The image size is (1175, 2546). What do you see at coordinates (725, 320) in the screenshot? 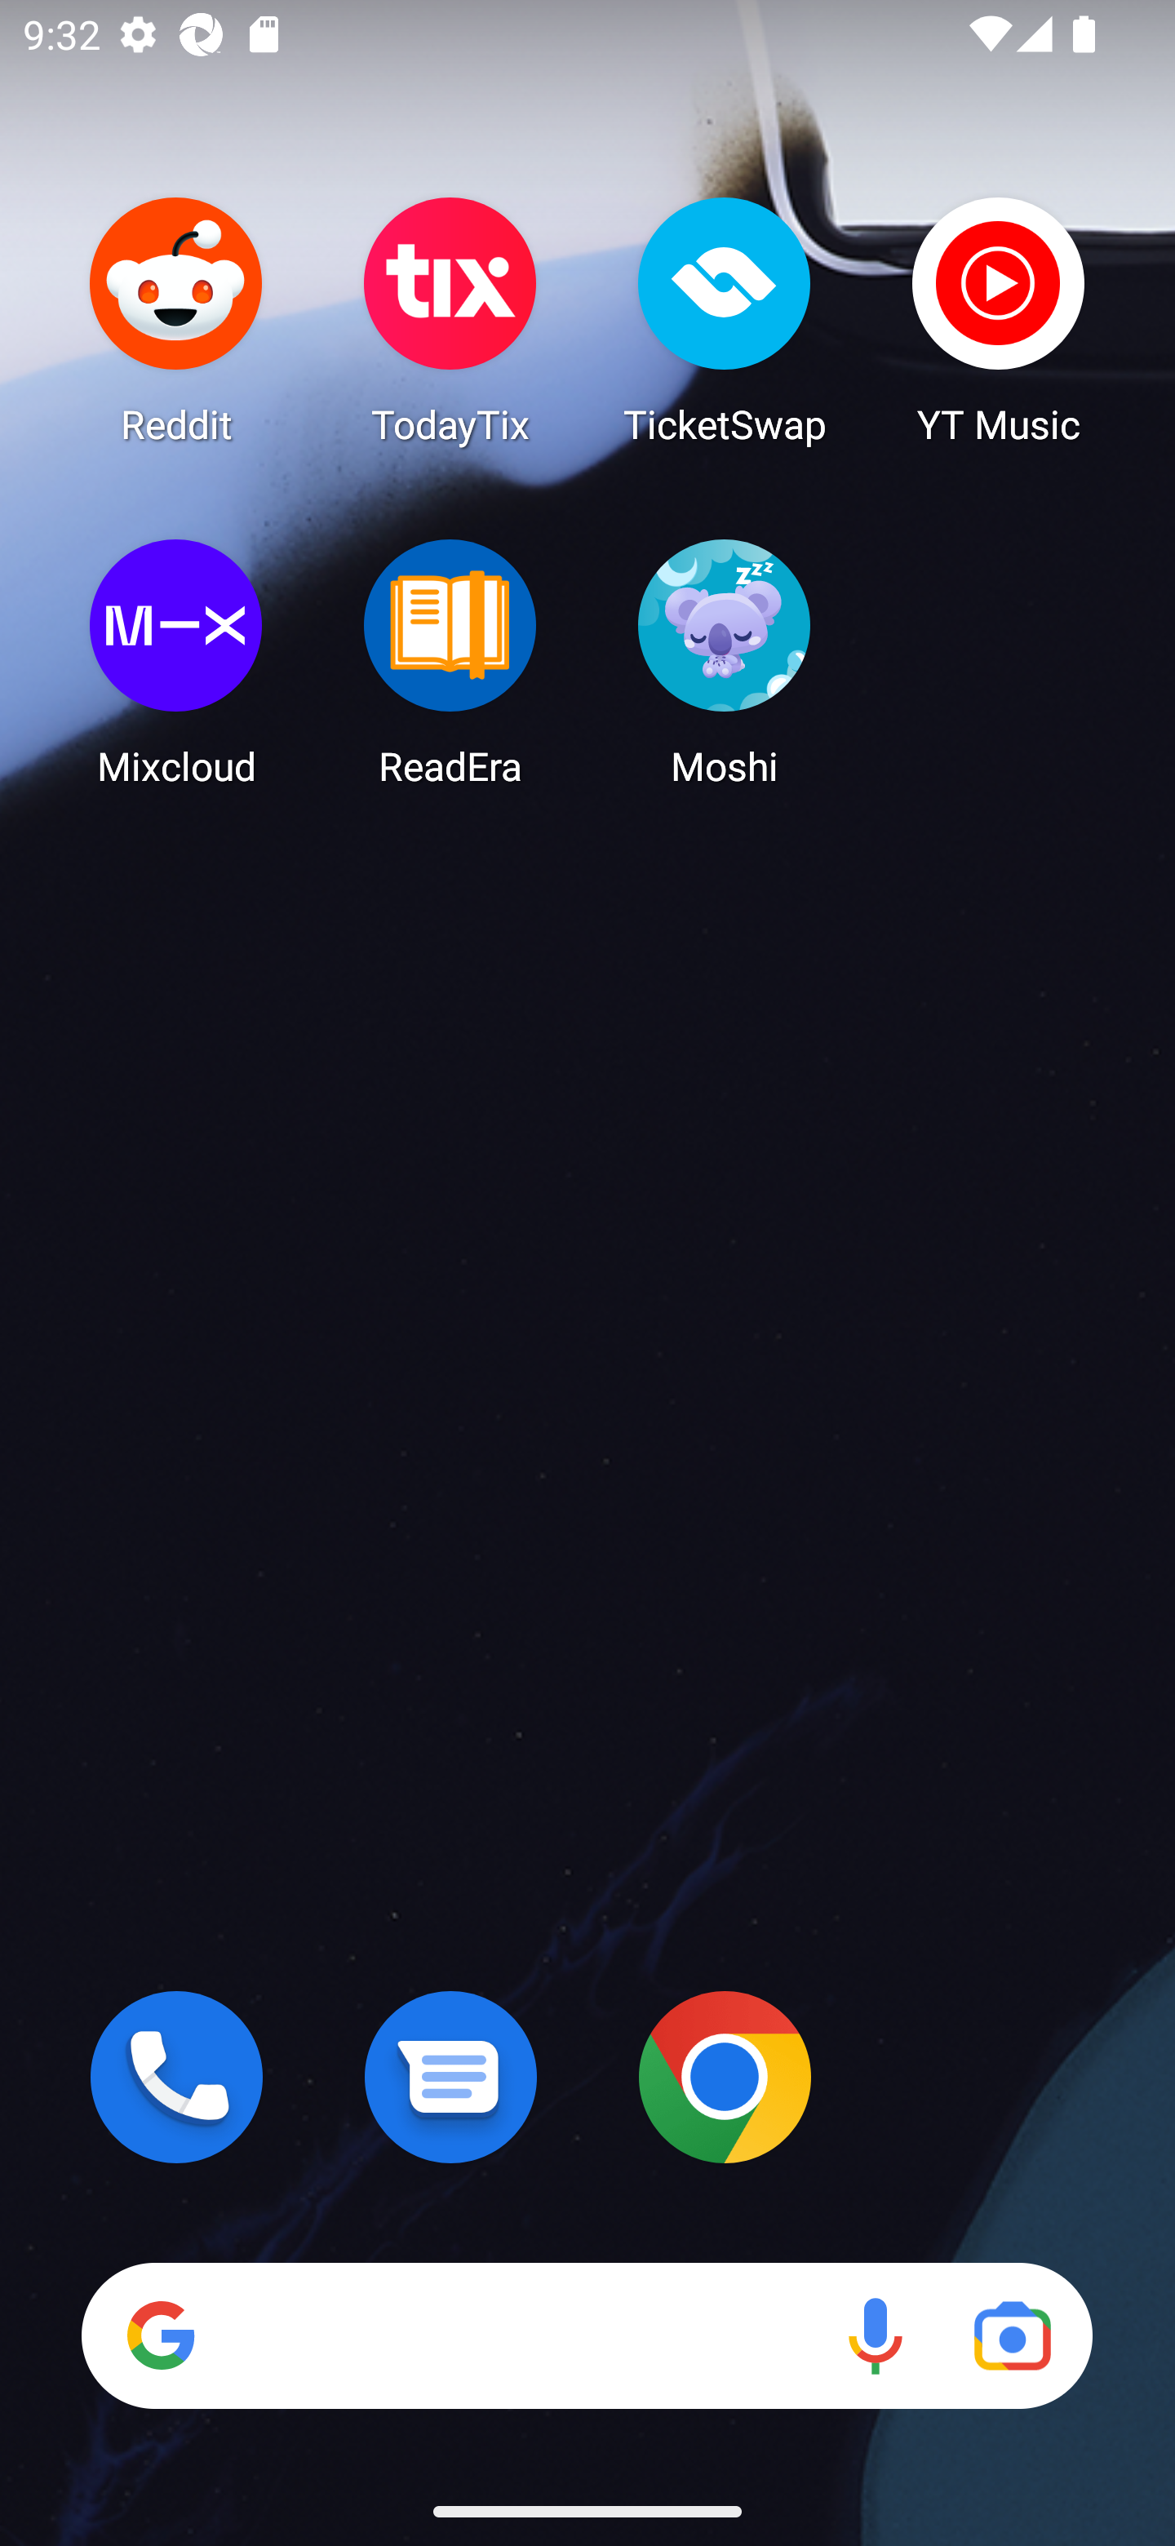
I see `TicketSwap` at bounding box center [725, 320].